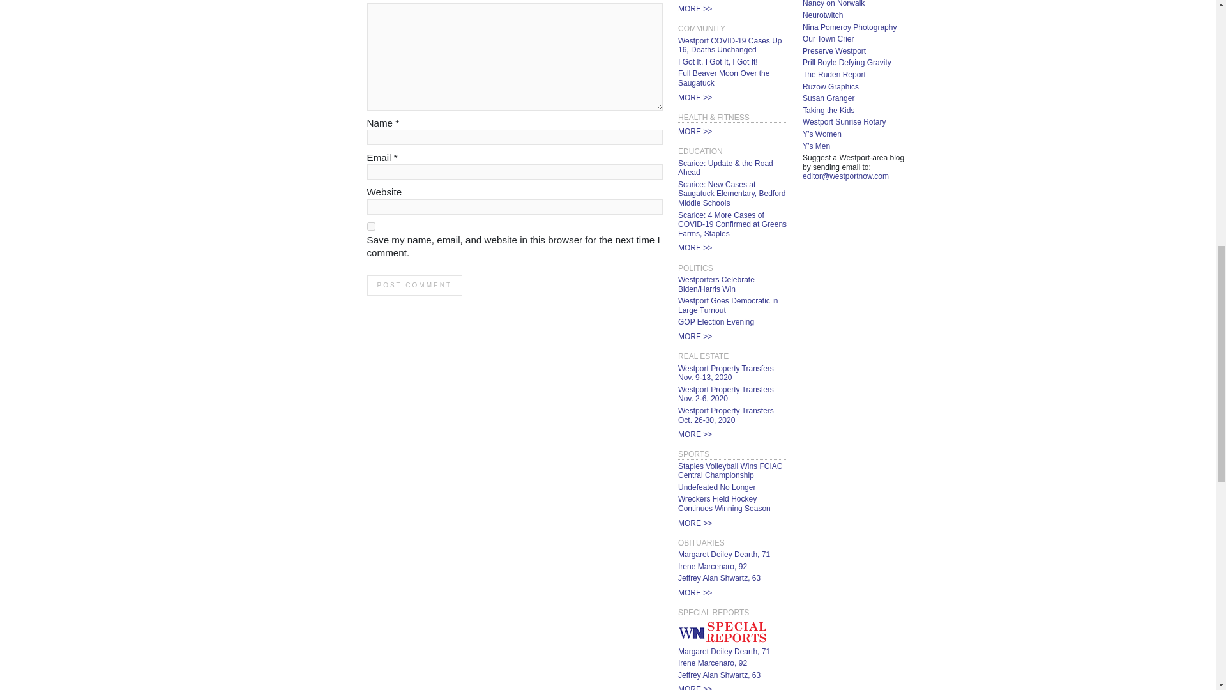  Describe the element at coordinates (370, 226) in the screenshot. I see `yes` at that location.